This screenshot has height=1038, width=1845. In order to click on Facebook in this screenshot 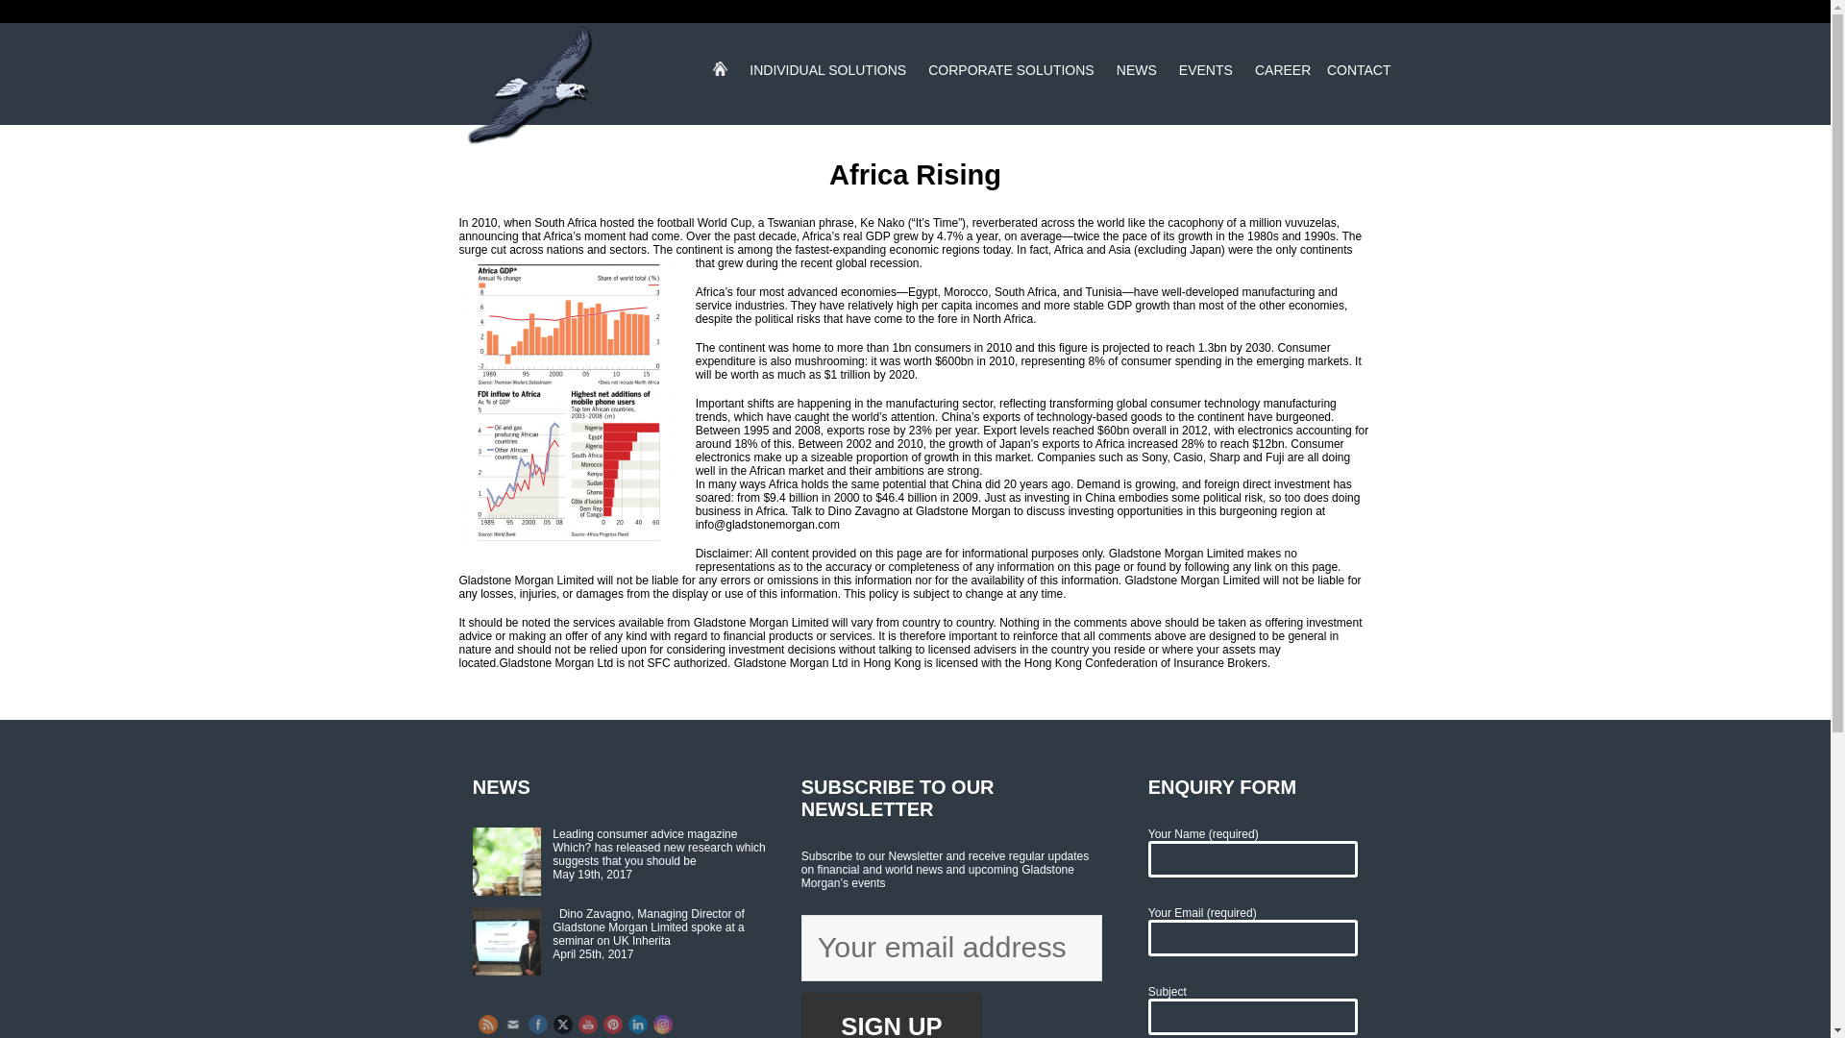, I will do `click(537, 1024)`.